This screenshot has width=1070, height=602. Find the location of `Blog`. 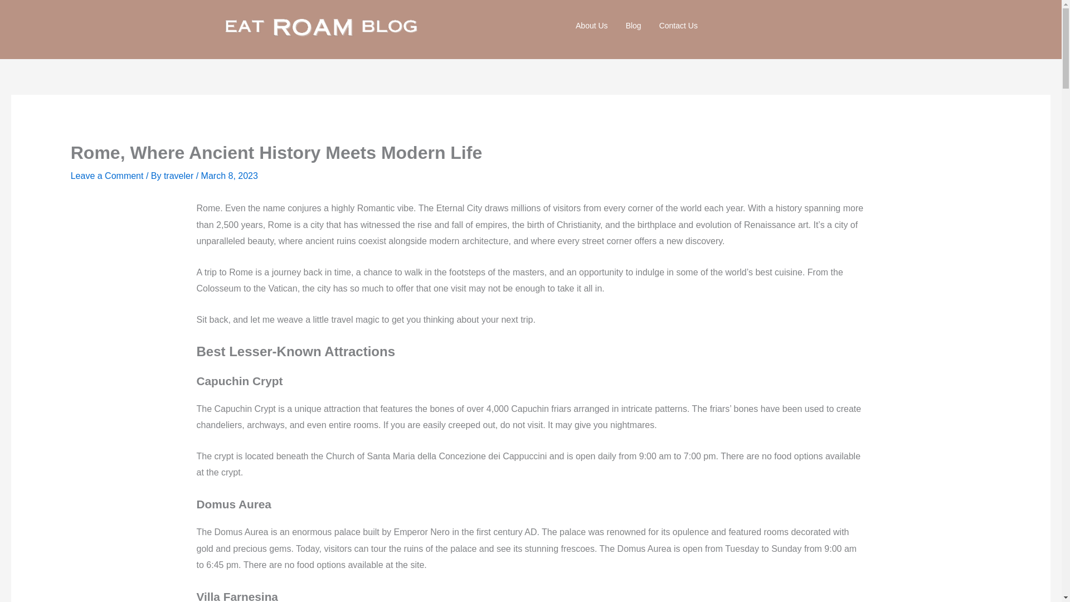

Blog is located at coordinates (634, 26).